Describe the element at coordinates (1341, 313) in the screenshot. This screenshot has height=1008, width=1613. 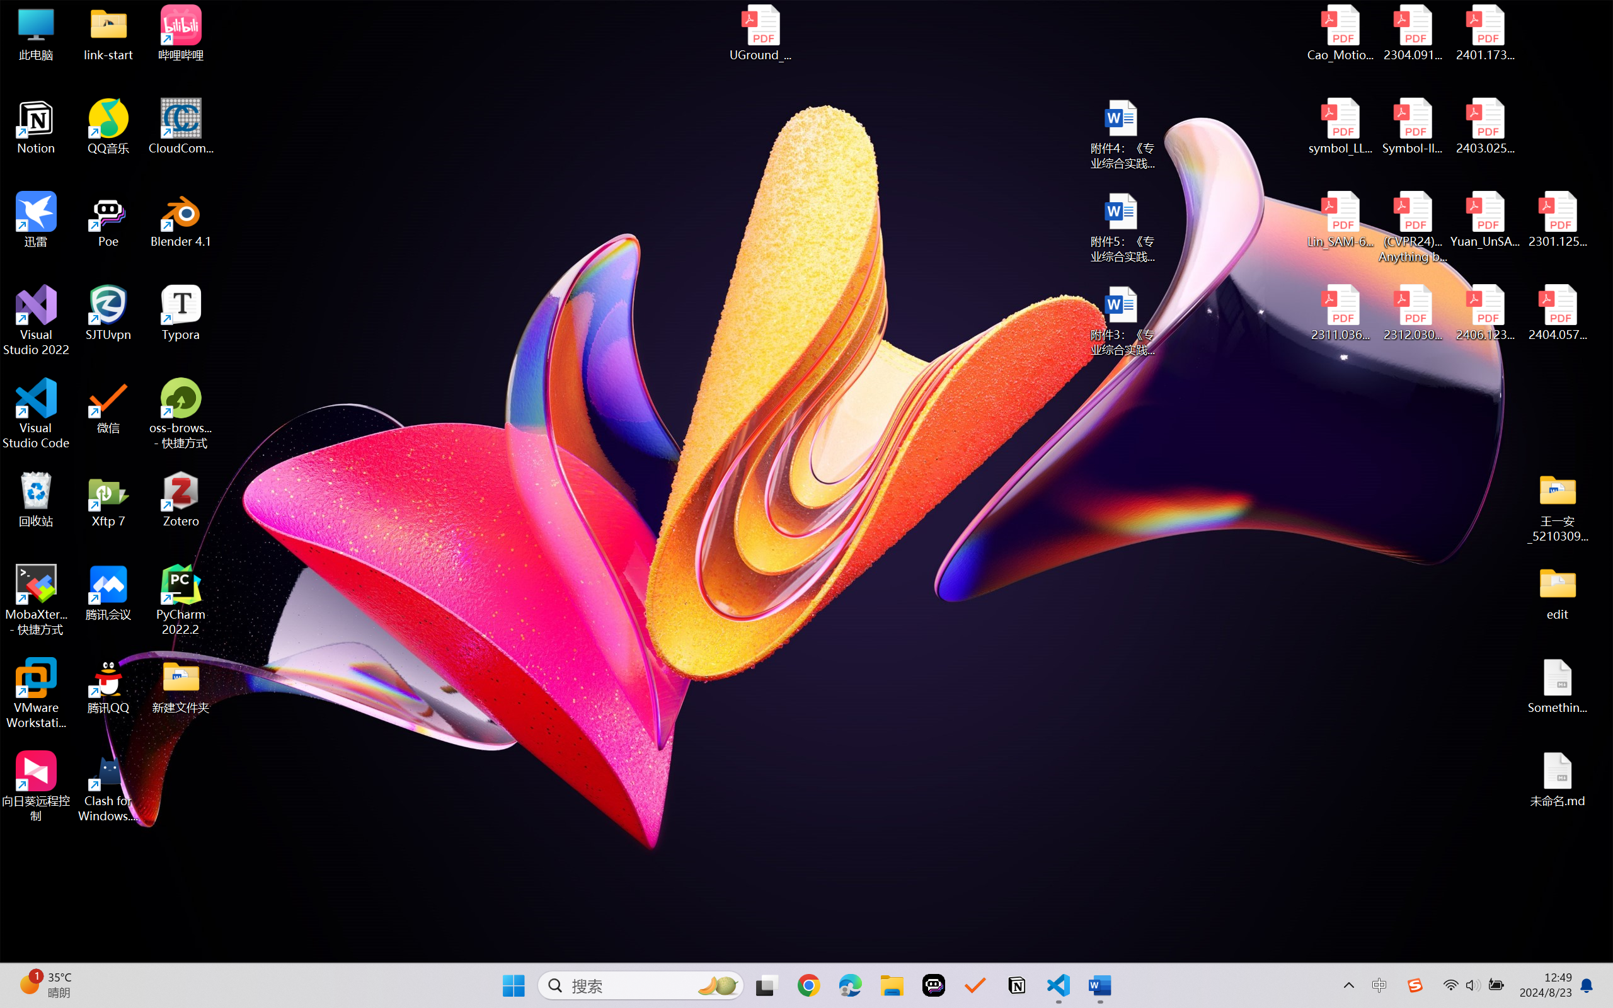
I see `2311.03658v2.pdf` at that location.